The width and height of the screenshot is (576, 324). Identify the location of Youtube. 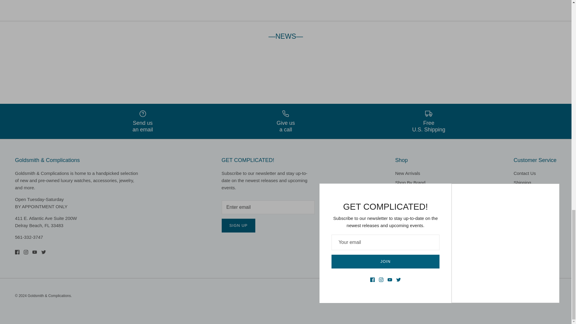
(34, 252).